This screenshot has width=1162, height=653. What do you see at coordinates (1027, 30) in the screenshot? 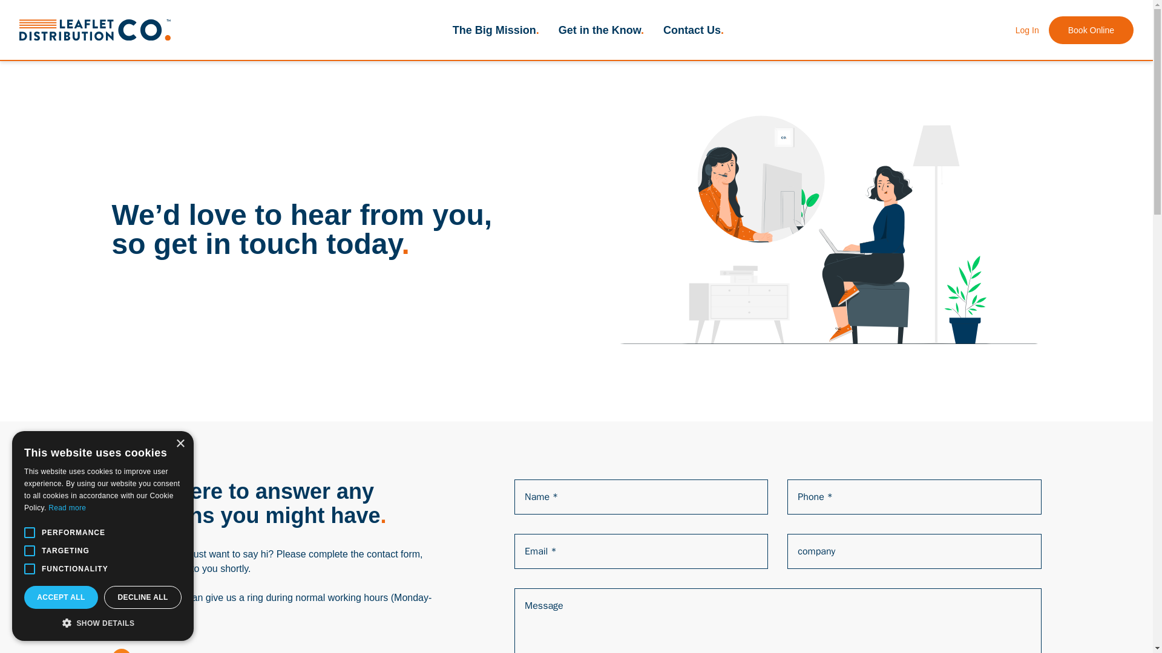
I see `Log In` at bounding box center [1027, 30].